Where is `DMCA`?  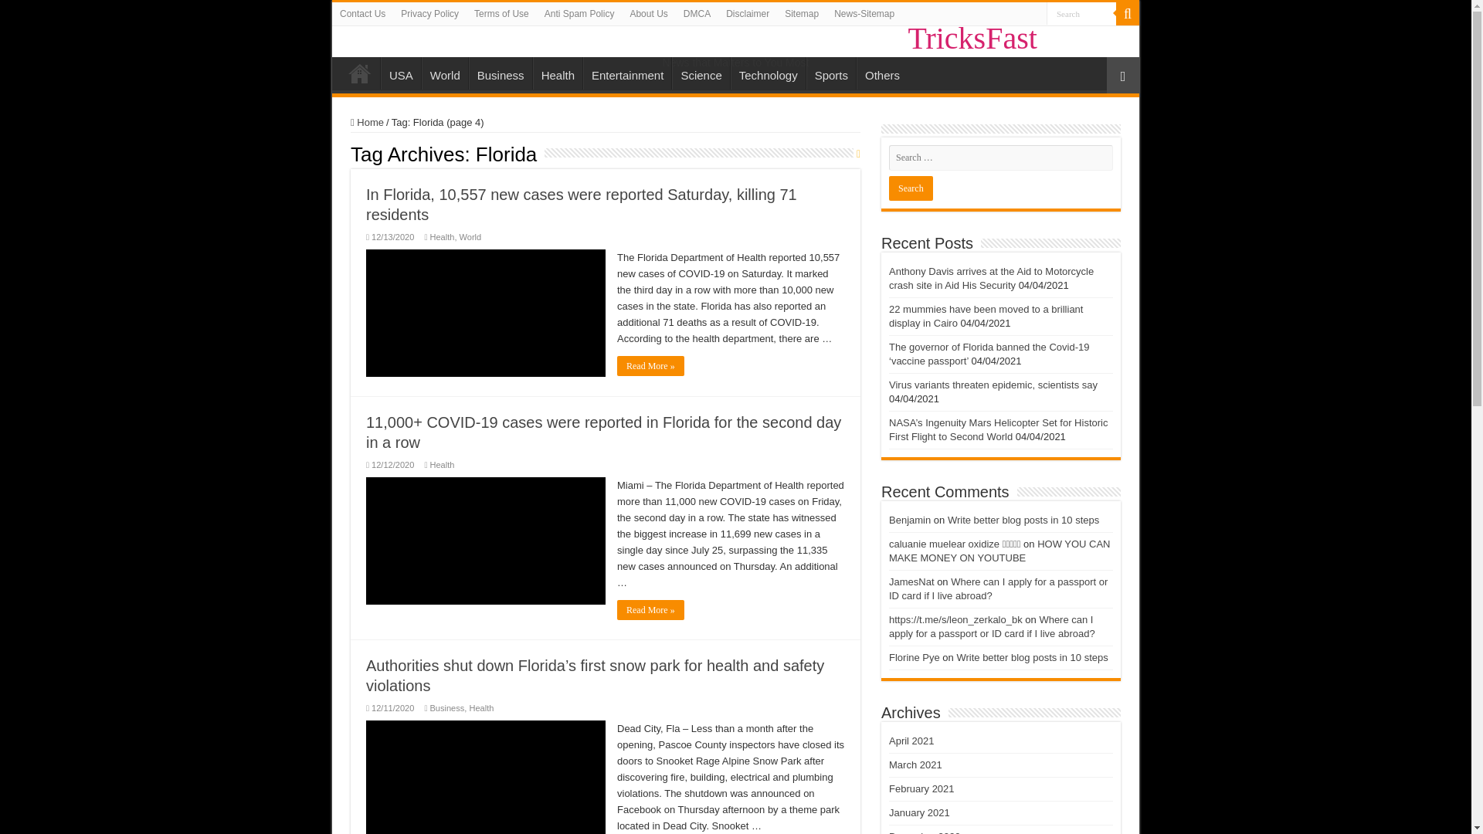 DMCA is located at coordinates (697, 14).